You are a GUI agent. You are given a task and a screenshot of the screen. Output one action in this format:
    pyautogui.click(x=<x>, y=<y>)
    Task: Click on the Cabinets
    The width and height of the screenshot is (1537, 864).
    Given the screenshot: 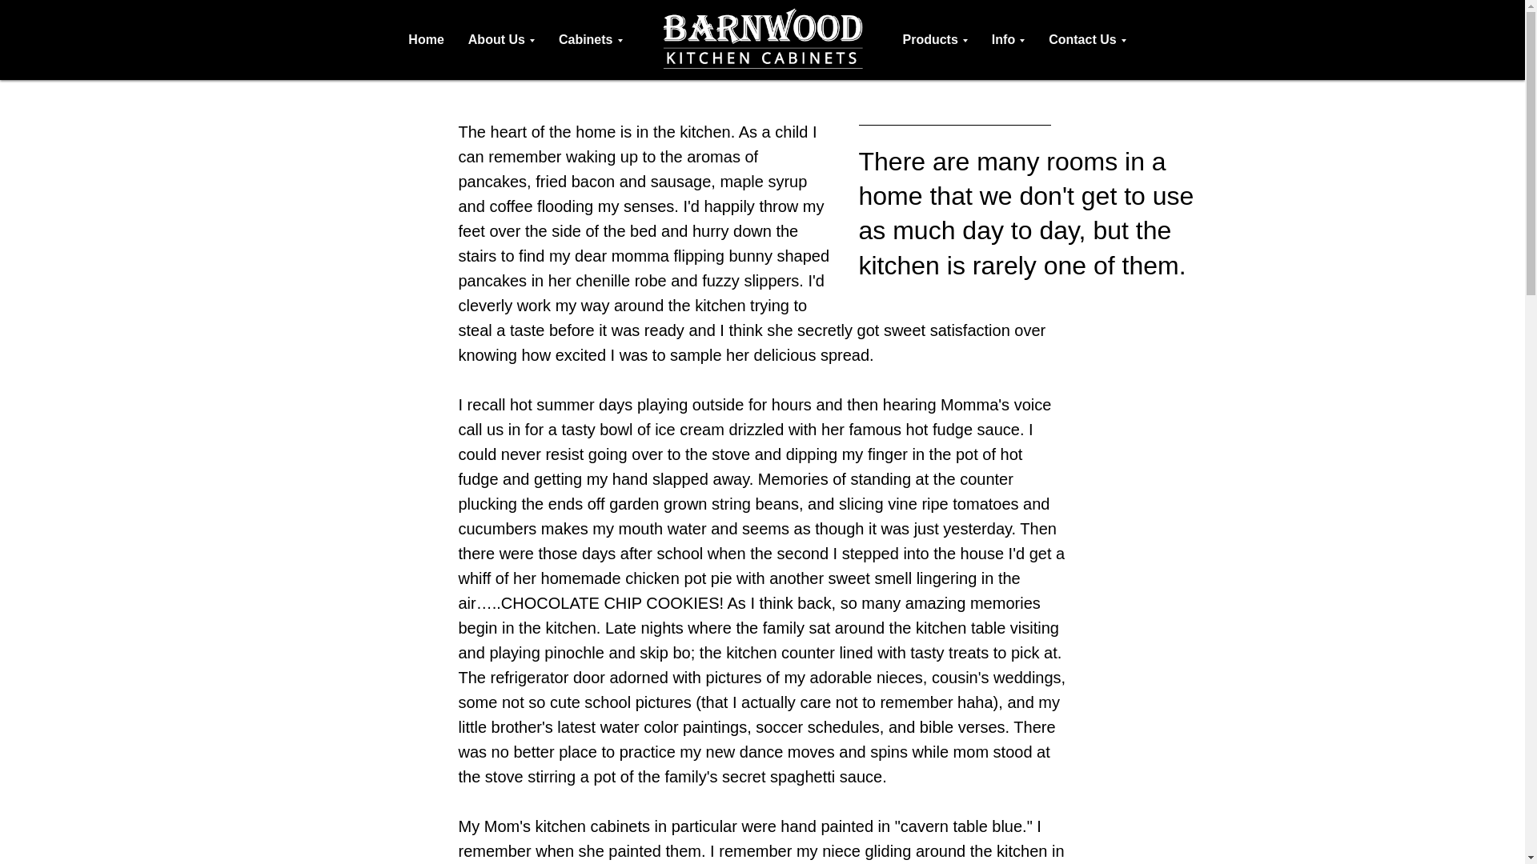 What is the action you would take?
    pyautogui.click(x=591, y=40)
    